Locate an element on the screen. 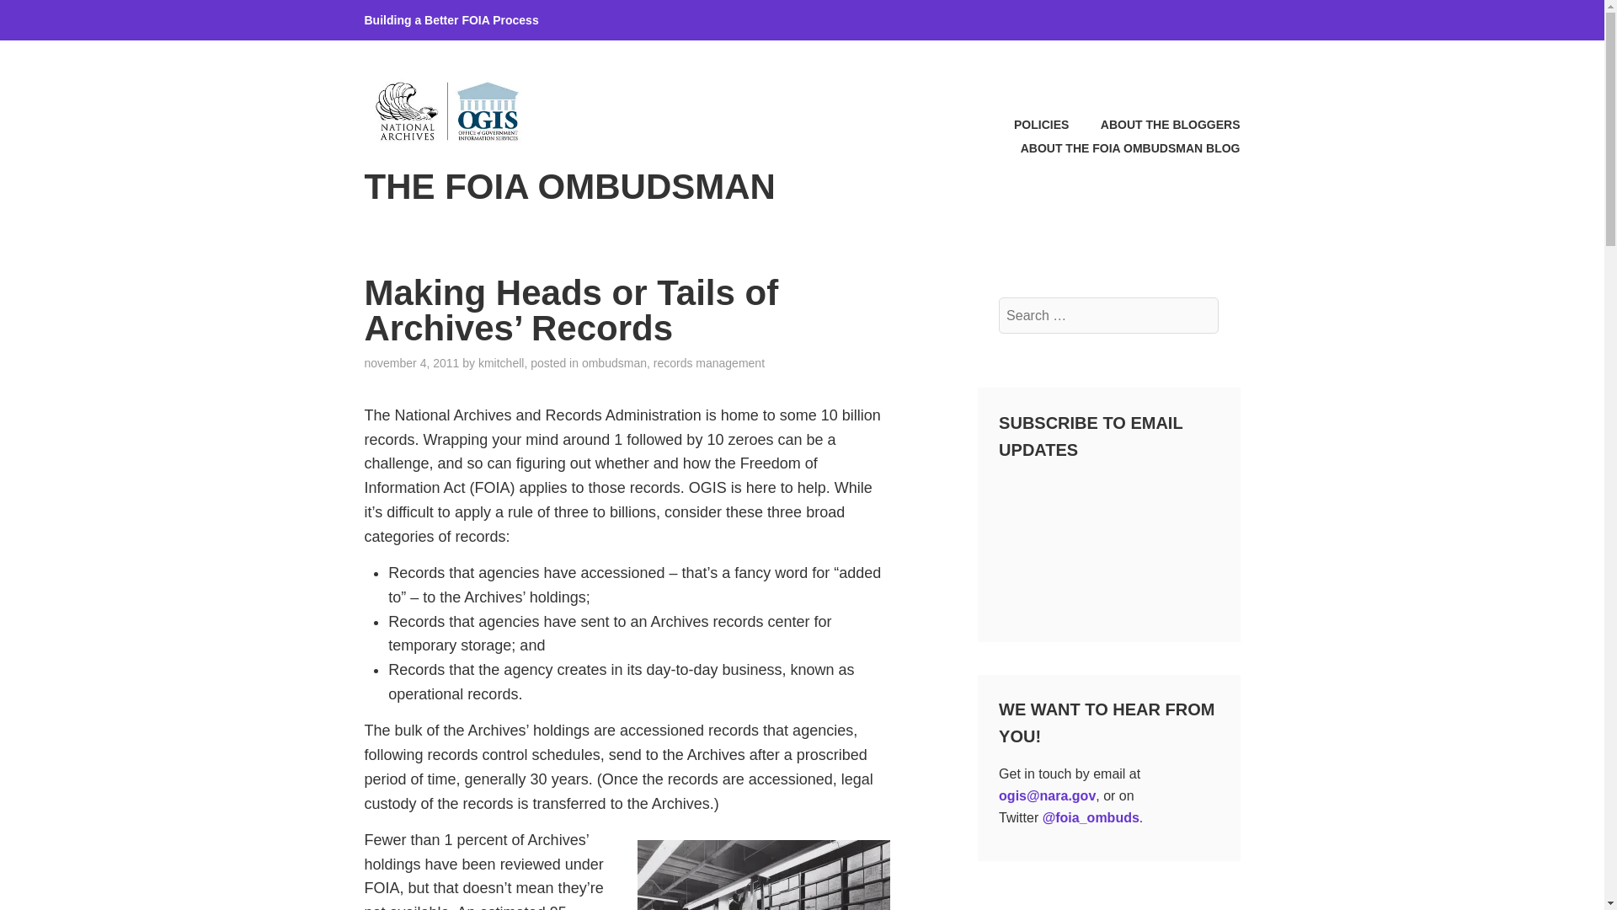 The image size is (1617, 910). POLICIES is located at coordinates (1027, 125).